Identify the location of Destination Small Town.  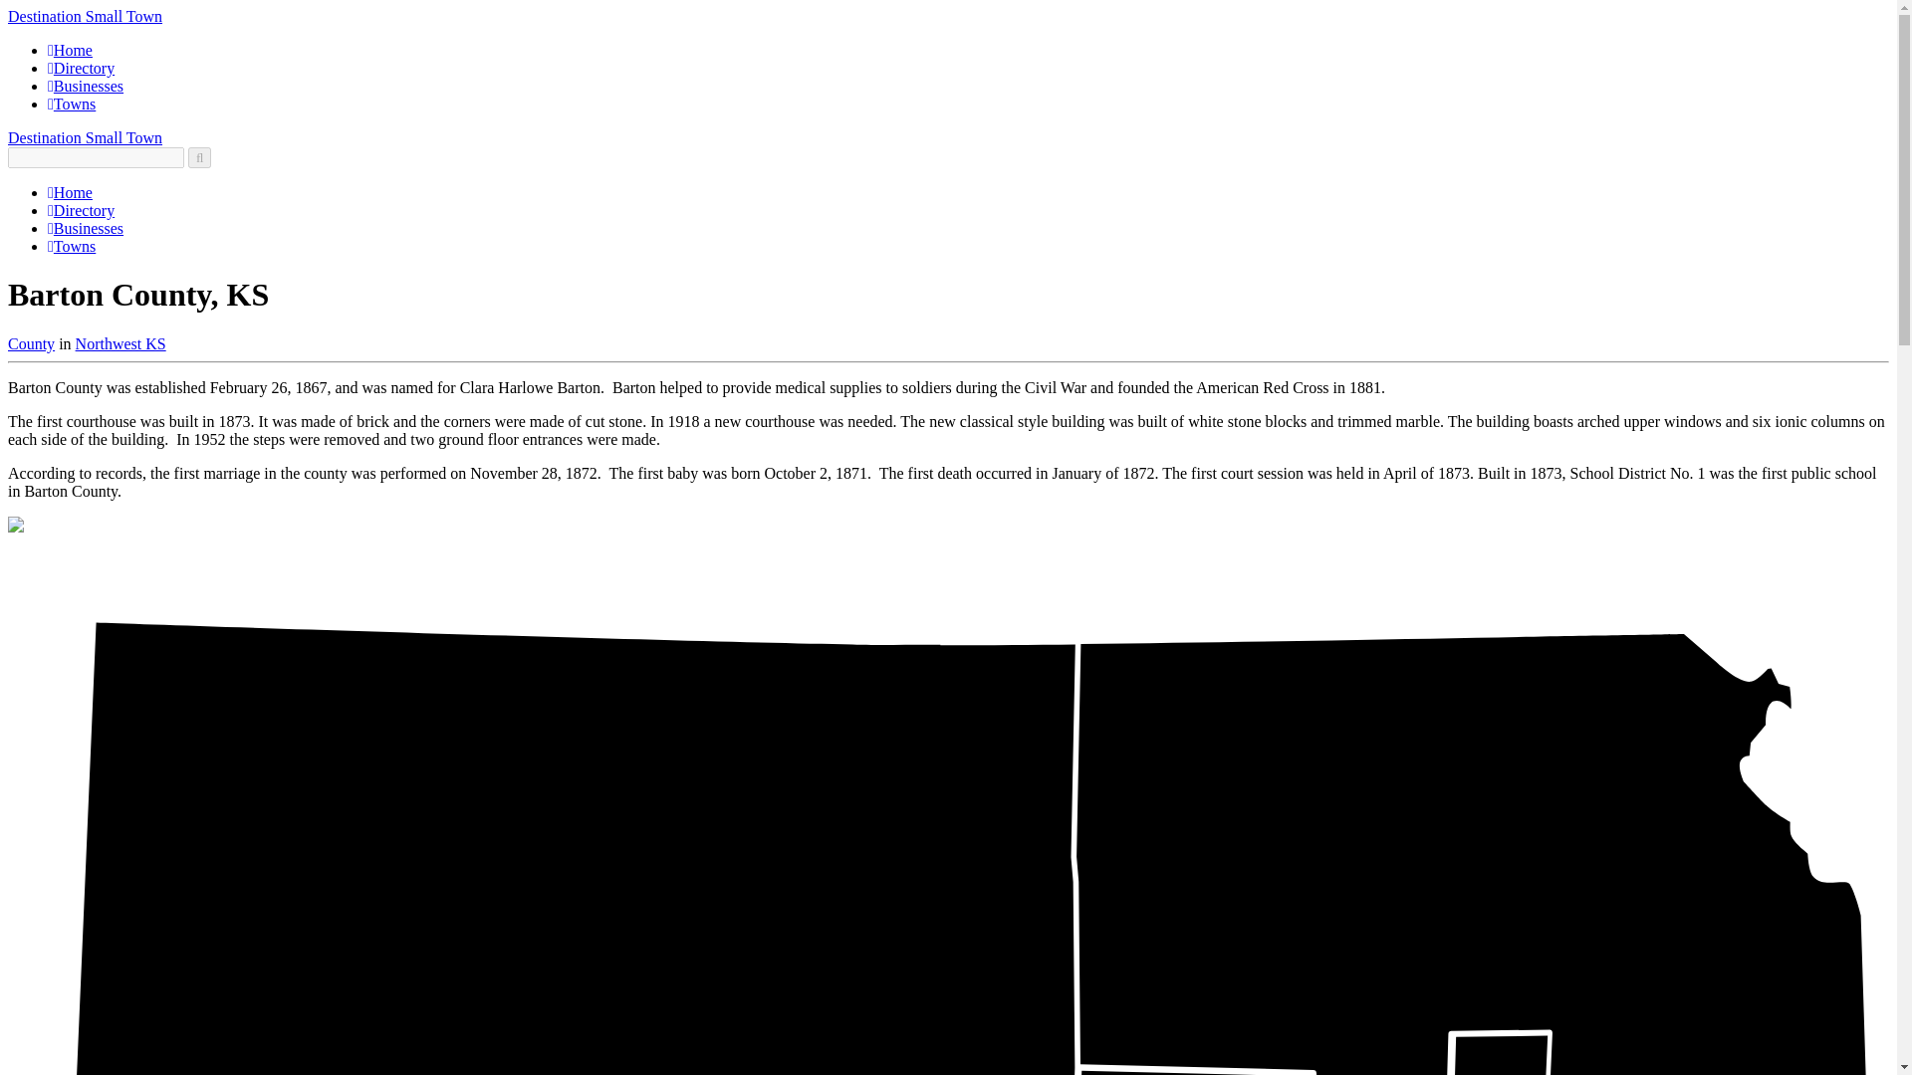
(85, 137).